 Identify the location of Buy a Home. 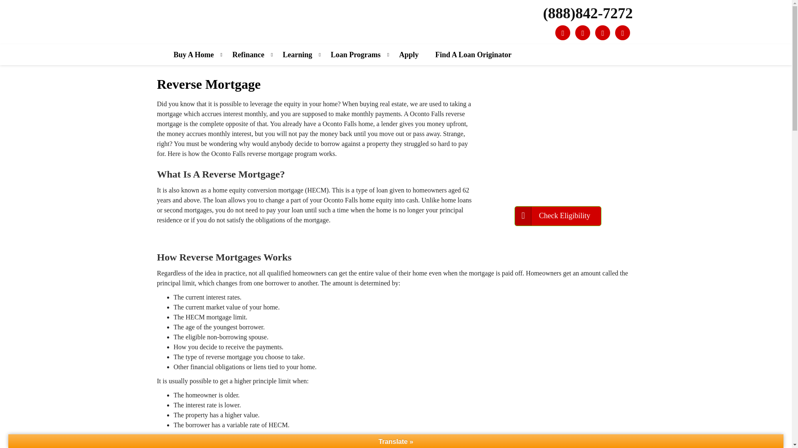
(194, 54).